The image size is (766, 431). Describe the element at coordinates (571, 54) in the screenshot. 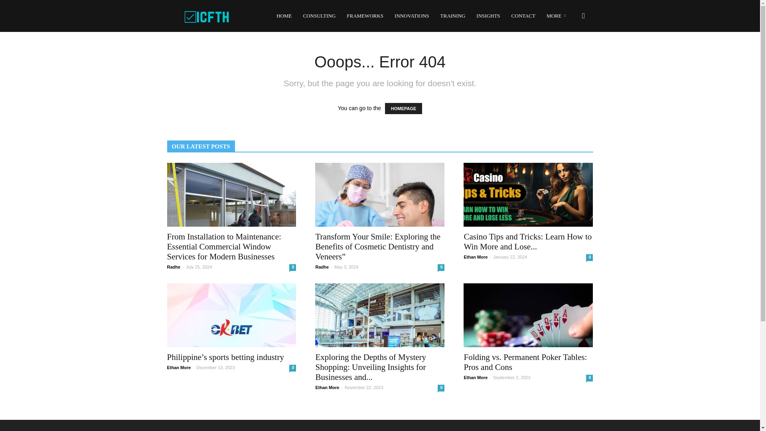

I see `Search` at that location.